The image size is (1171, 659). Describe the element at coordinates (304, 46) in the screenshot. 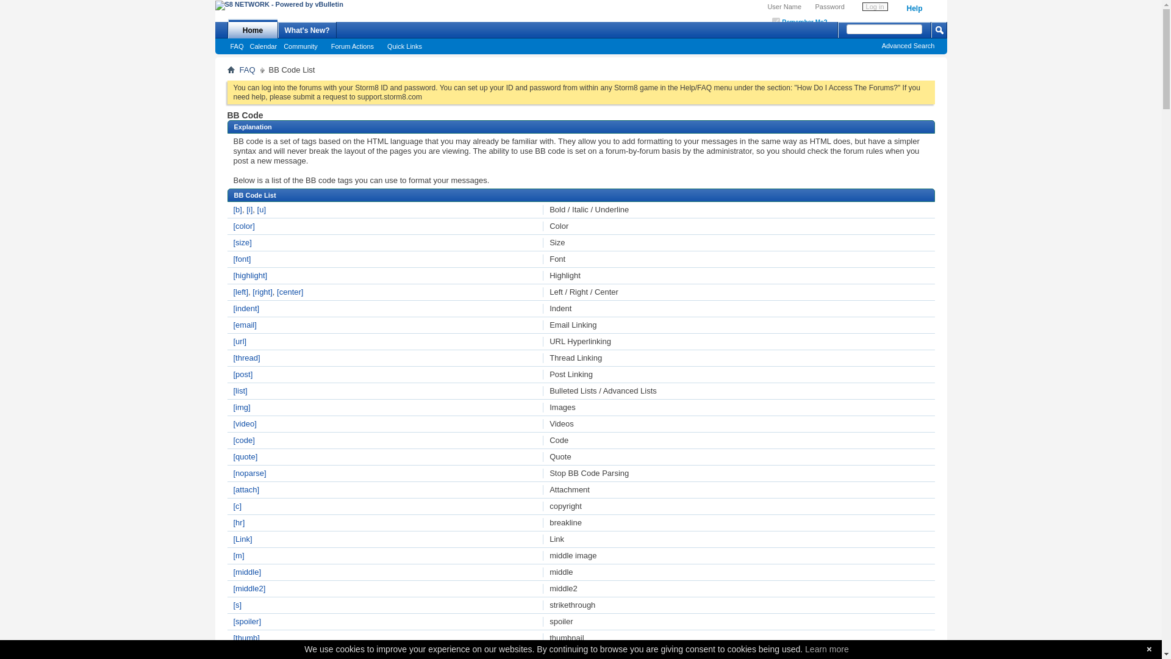

I see `Community` at that location.